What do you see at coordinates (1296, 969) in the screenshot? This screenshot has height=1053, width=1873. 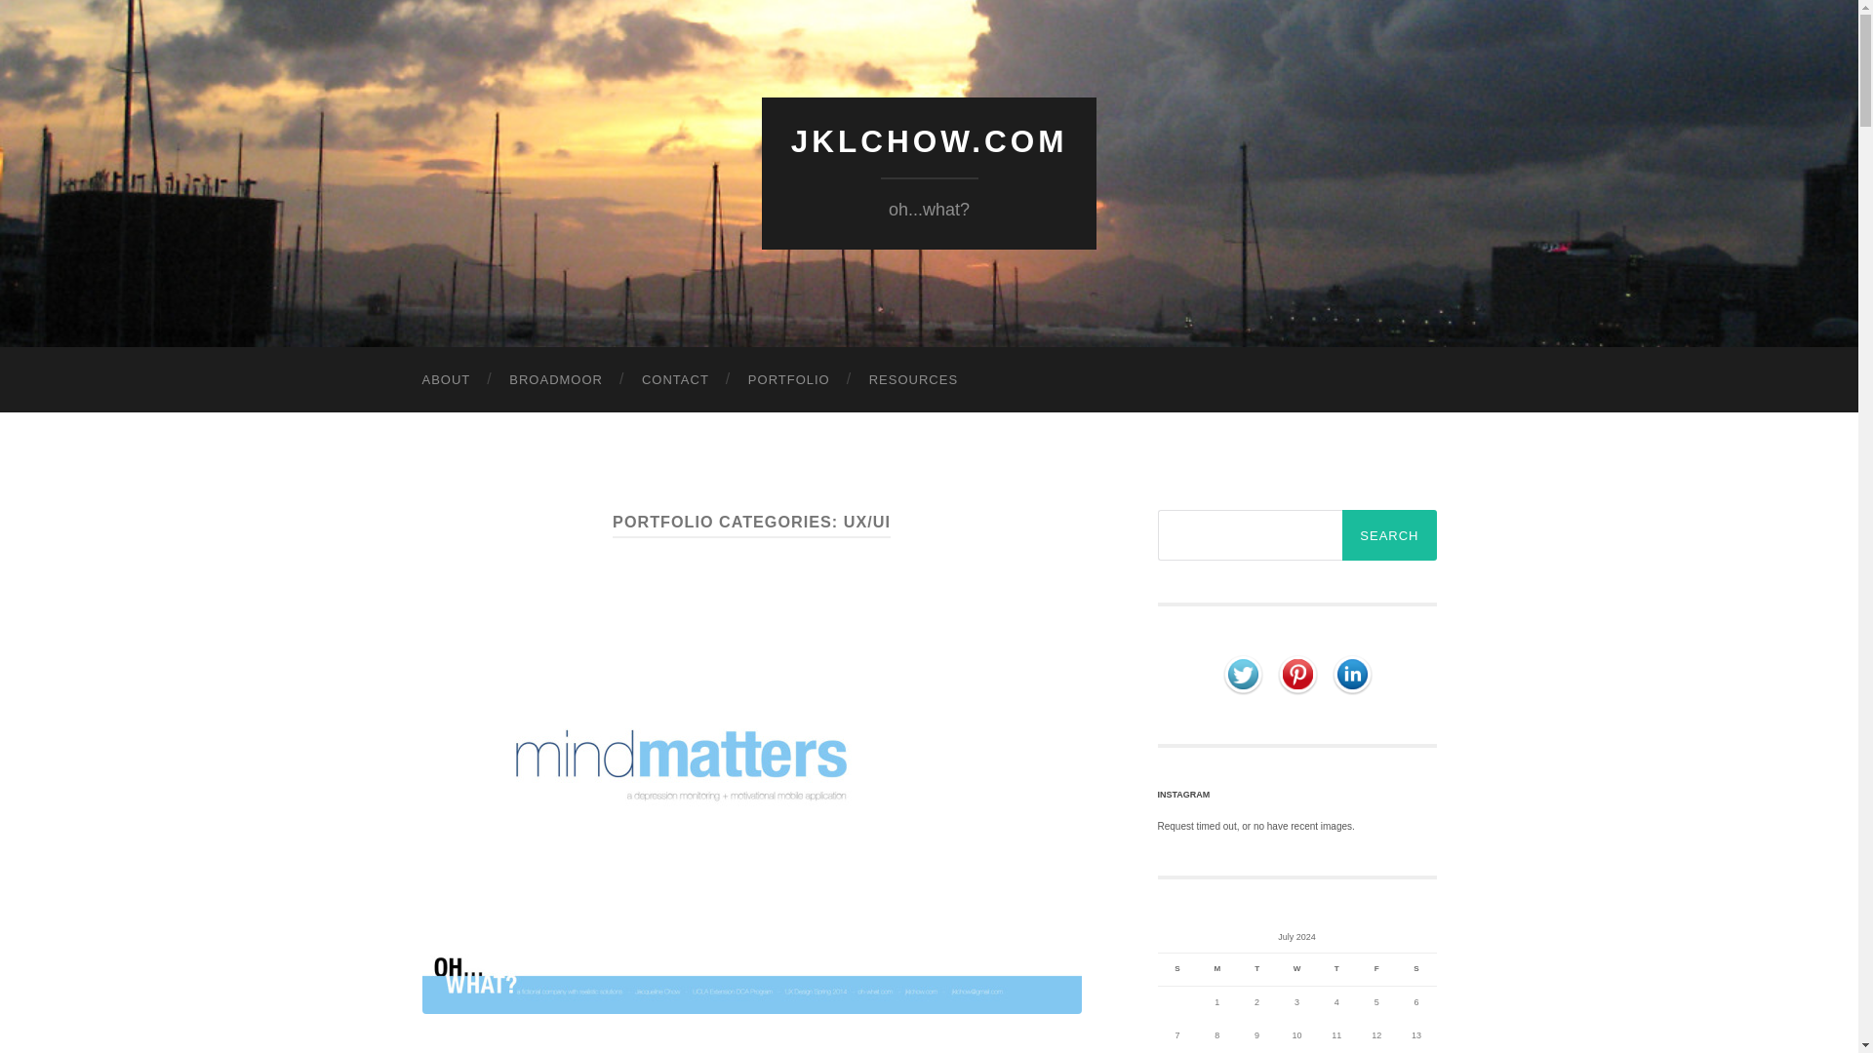 I see `Wednesday` at bounding box center [1296, 969].